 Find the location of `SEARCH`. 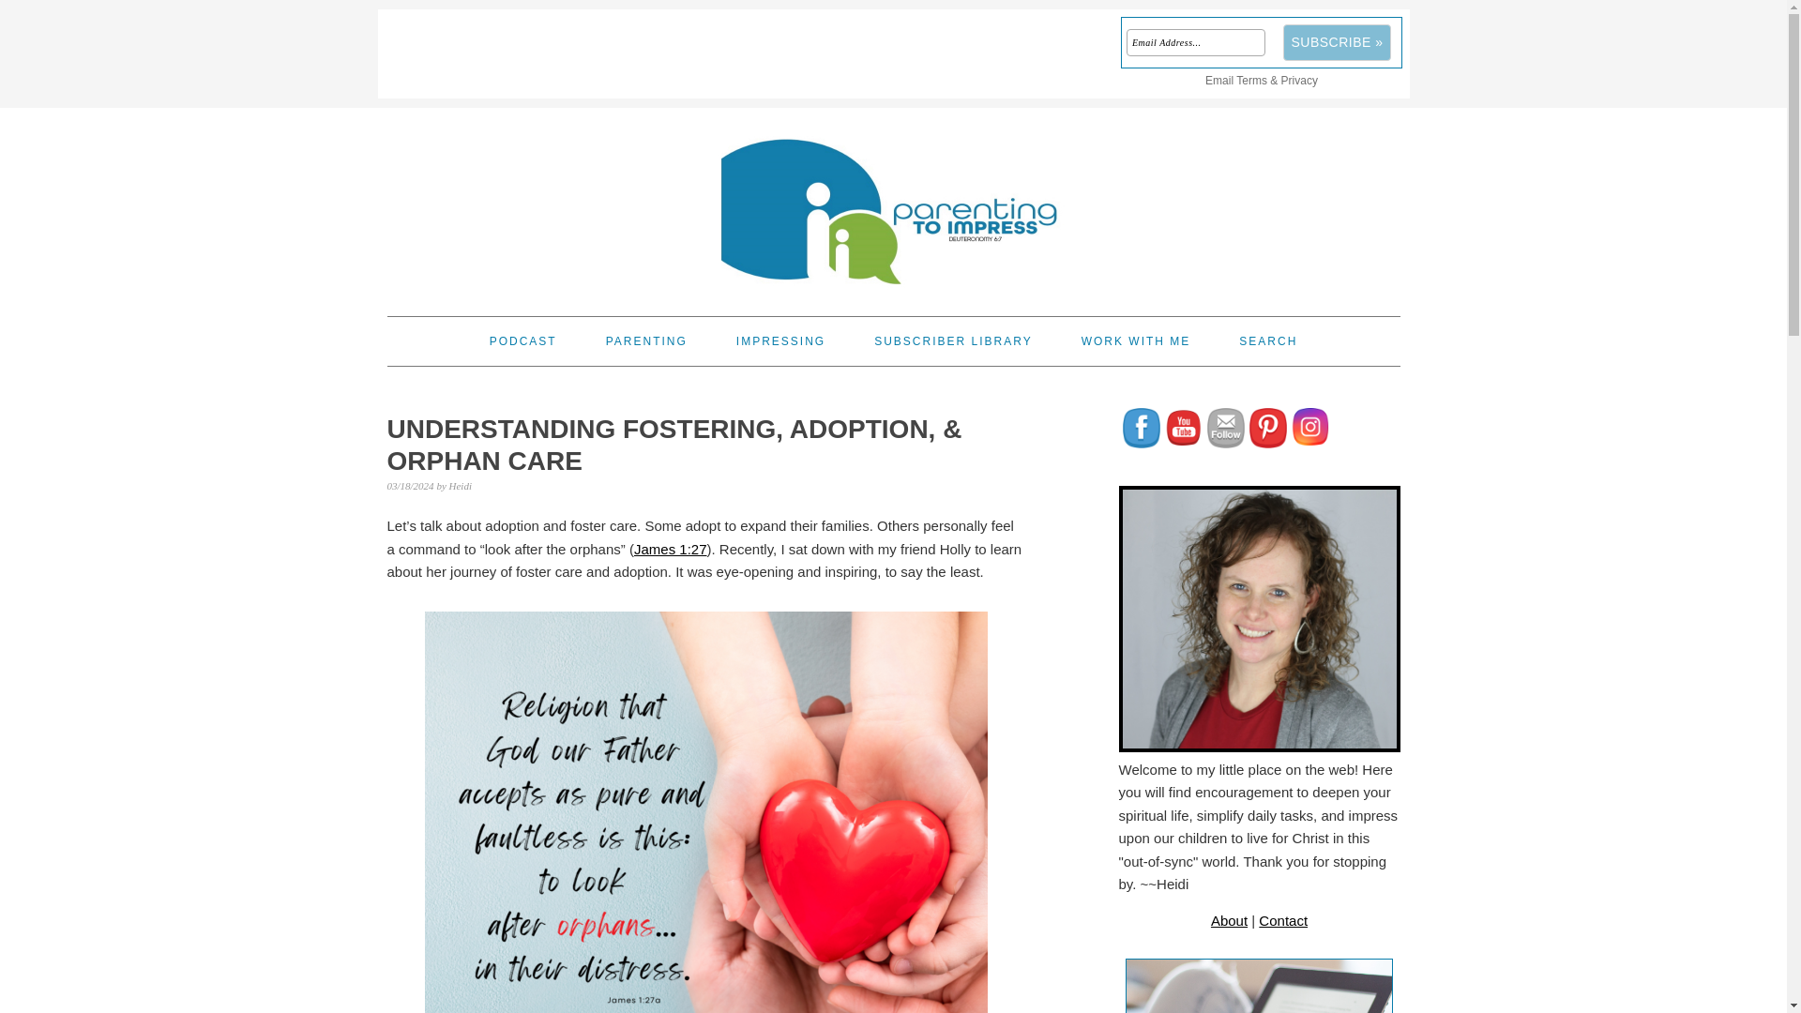

SEARCH is located at coordinates (1268, 341).